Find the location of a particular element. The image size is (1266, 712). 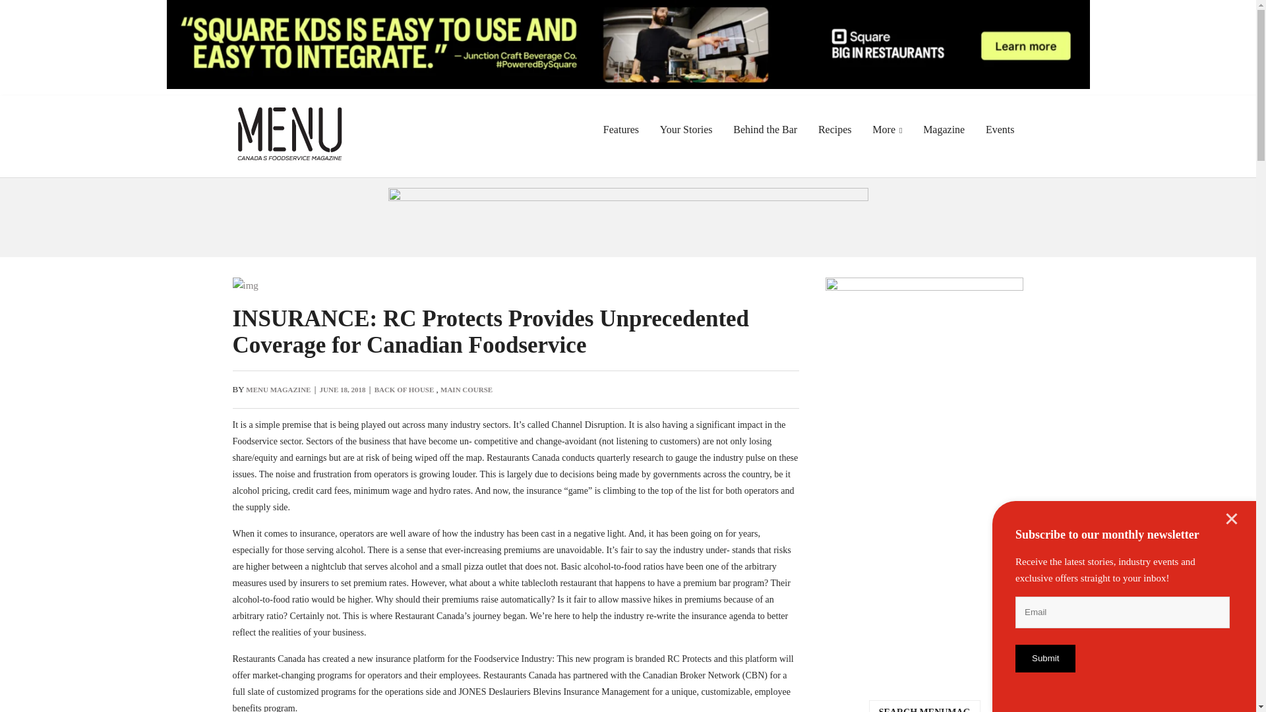

Recipes is located at coordinates (835, 129).